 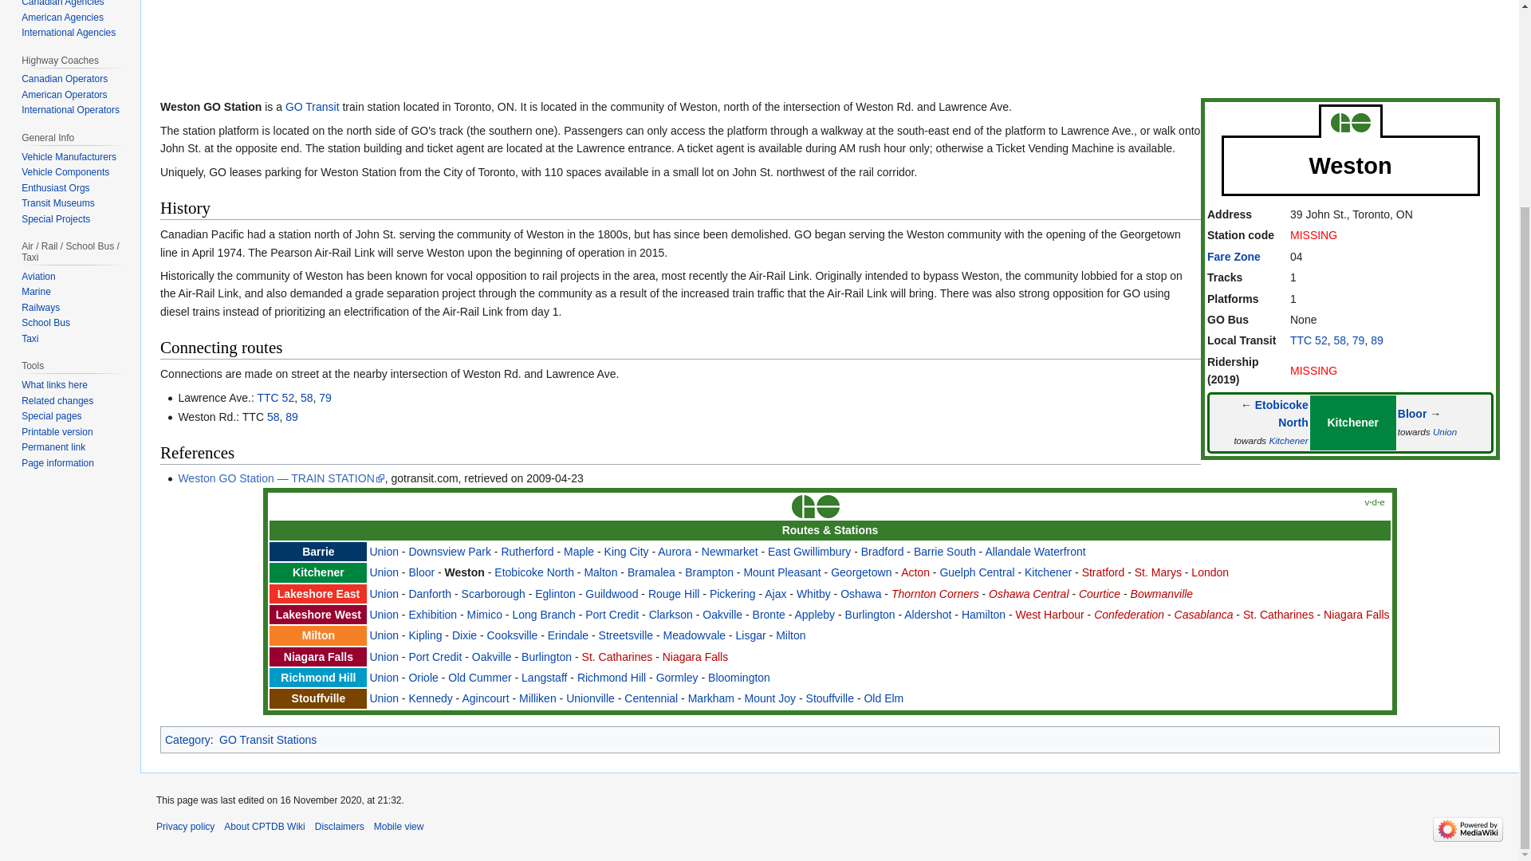 What do you see at coordinates (882, 551) in the screenshot?
I see `Bradford` at bounding box center [882, 551].